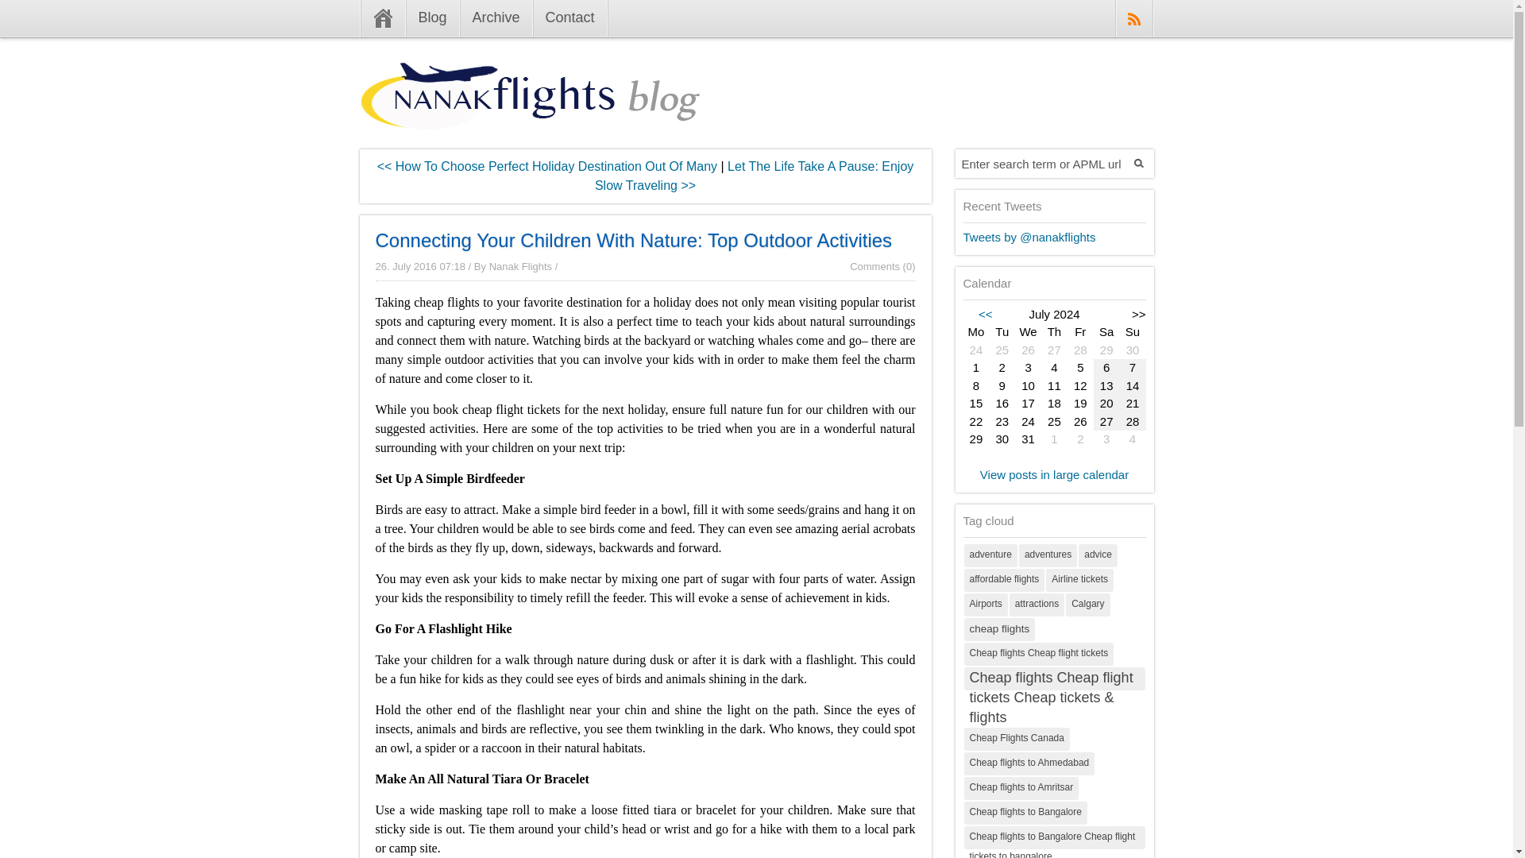  I want to click on Airline tickets, so click(1079, 580).